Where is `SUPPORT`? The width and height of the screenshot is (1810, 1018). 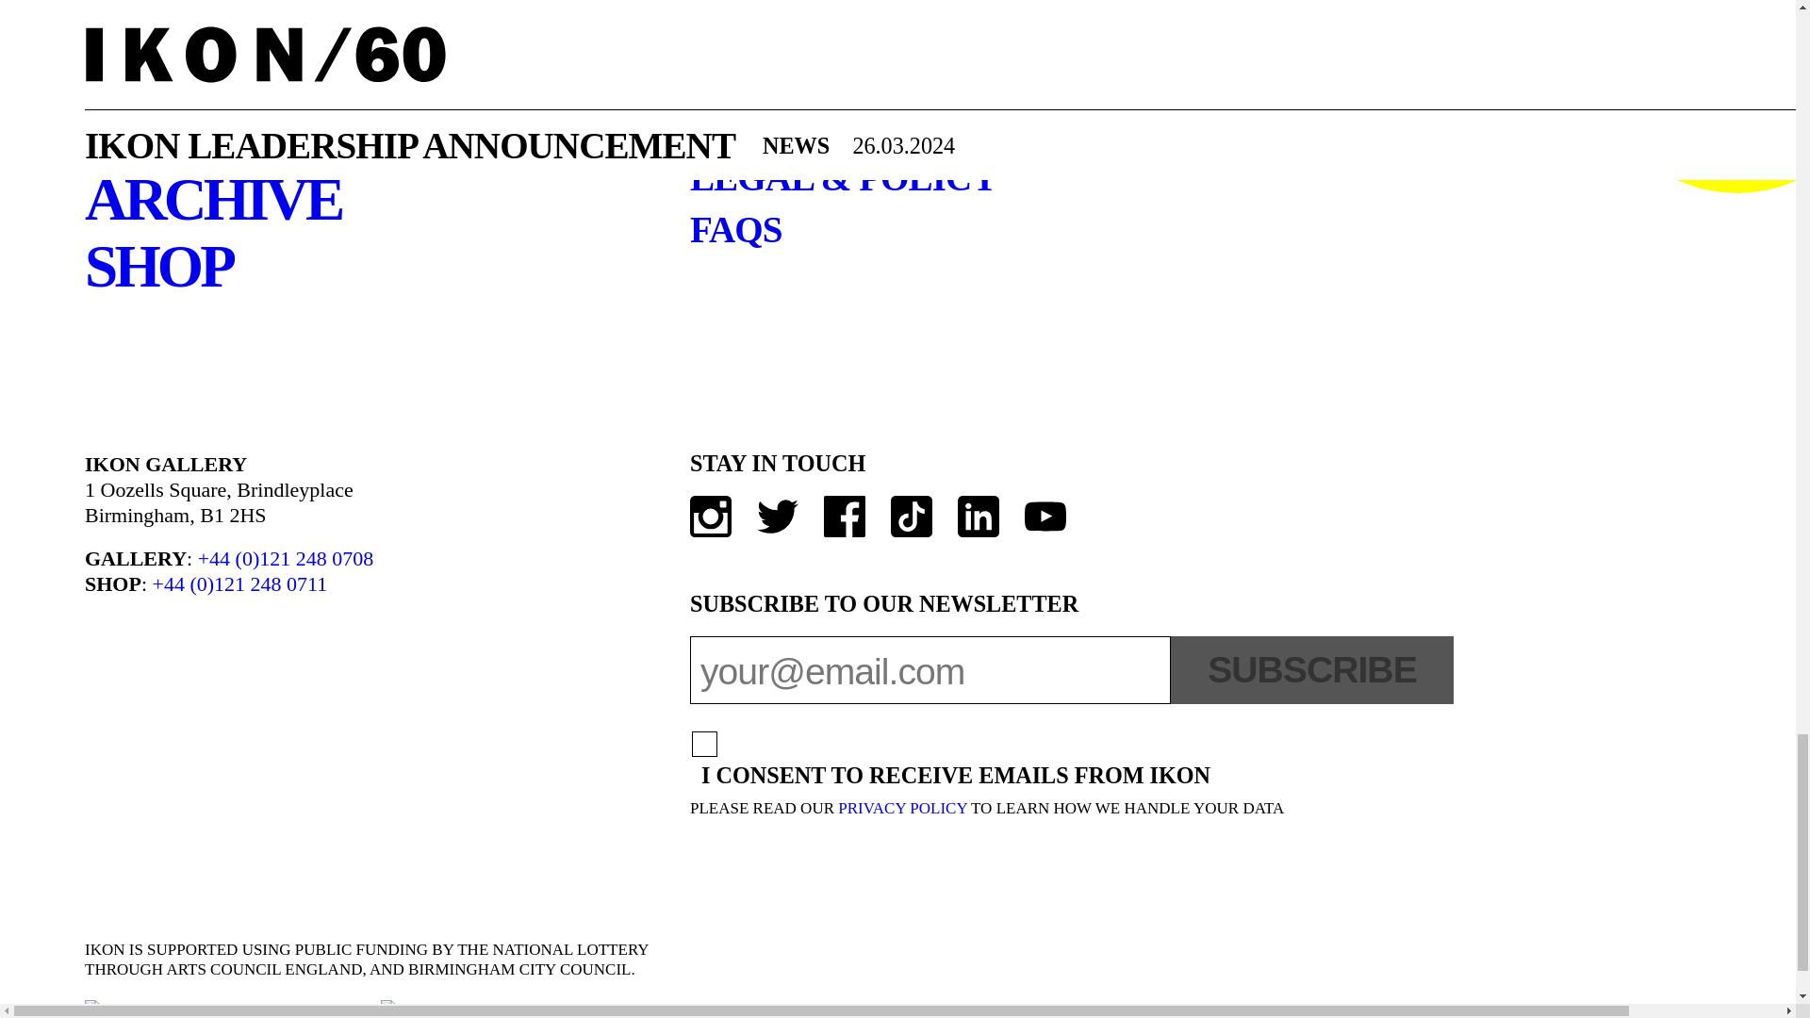
SUPPORT is located at coordinates (771, 25).